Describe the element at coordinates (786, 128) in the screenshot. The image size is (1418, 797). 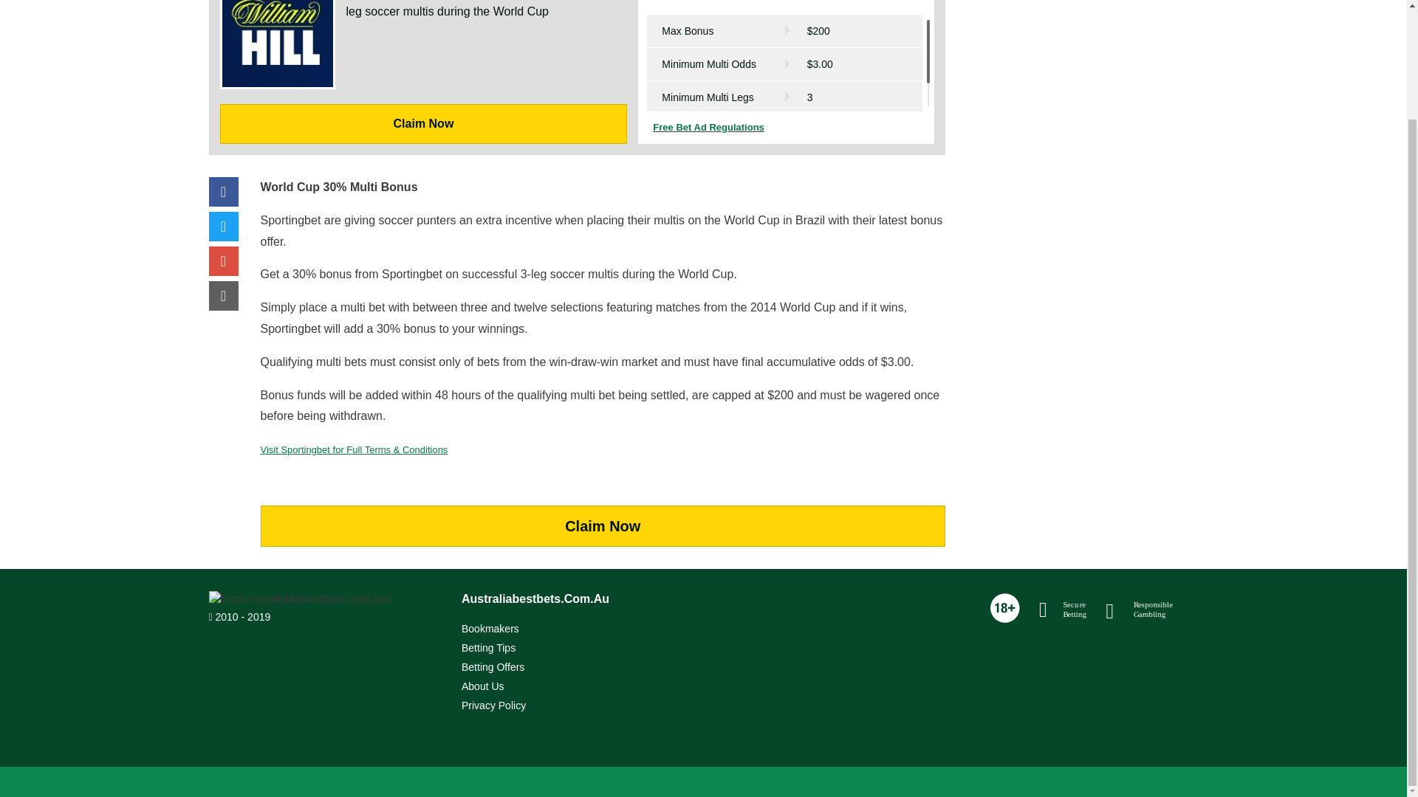
I see `Free Bet Ad Regulations` at that location.